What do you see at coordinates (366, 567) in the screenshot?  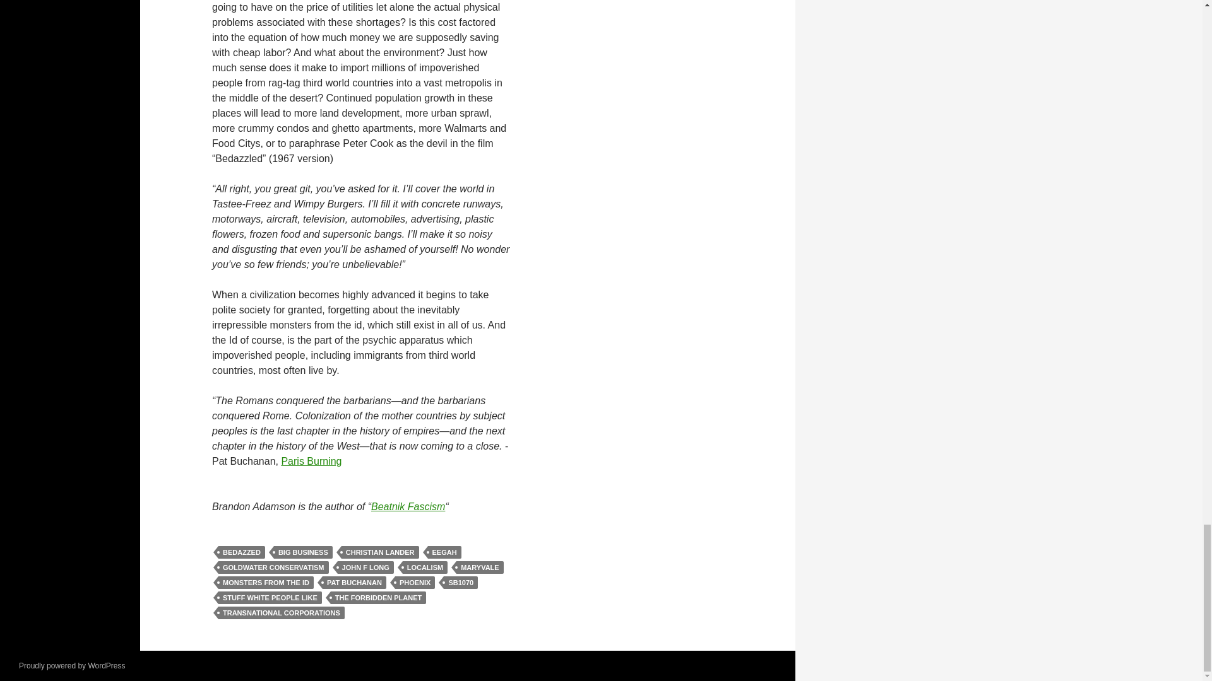 I see `JOHN F LONG` at bounding box center [366, 567].